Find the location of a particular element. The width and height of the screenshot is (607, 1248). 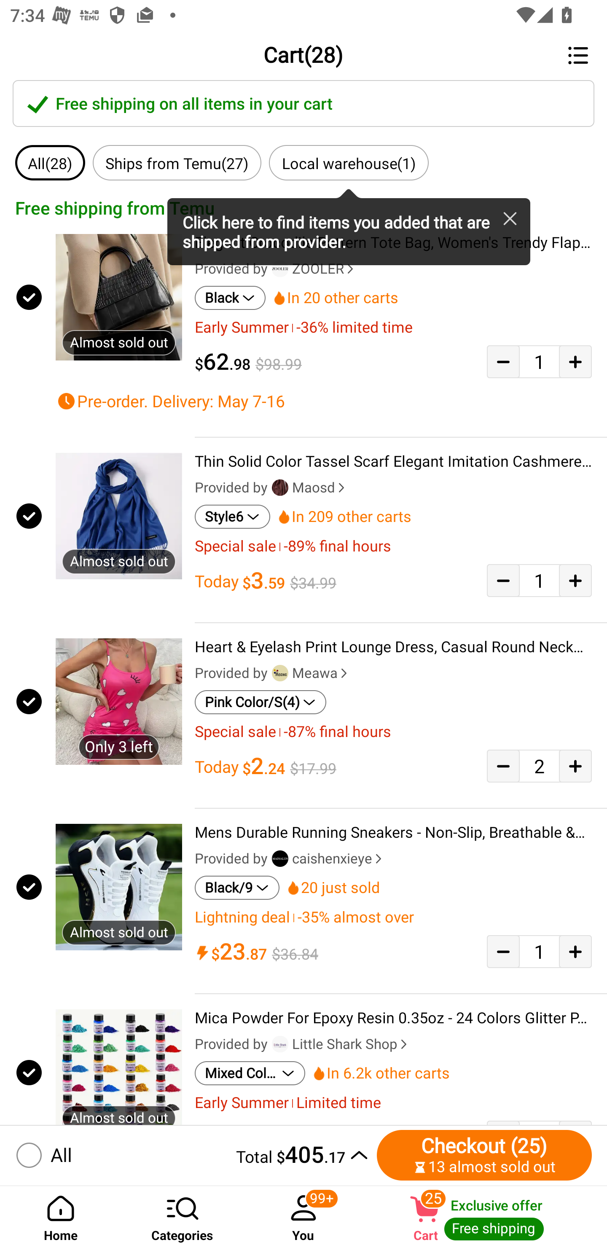

Add quantity button is located at coordinates (575, 580).